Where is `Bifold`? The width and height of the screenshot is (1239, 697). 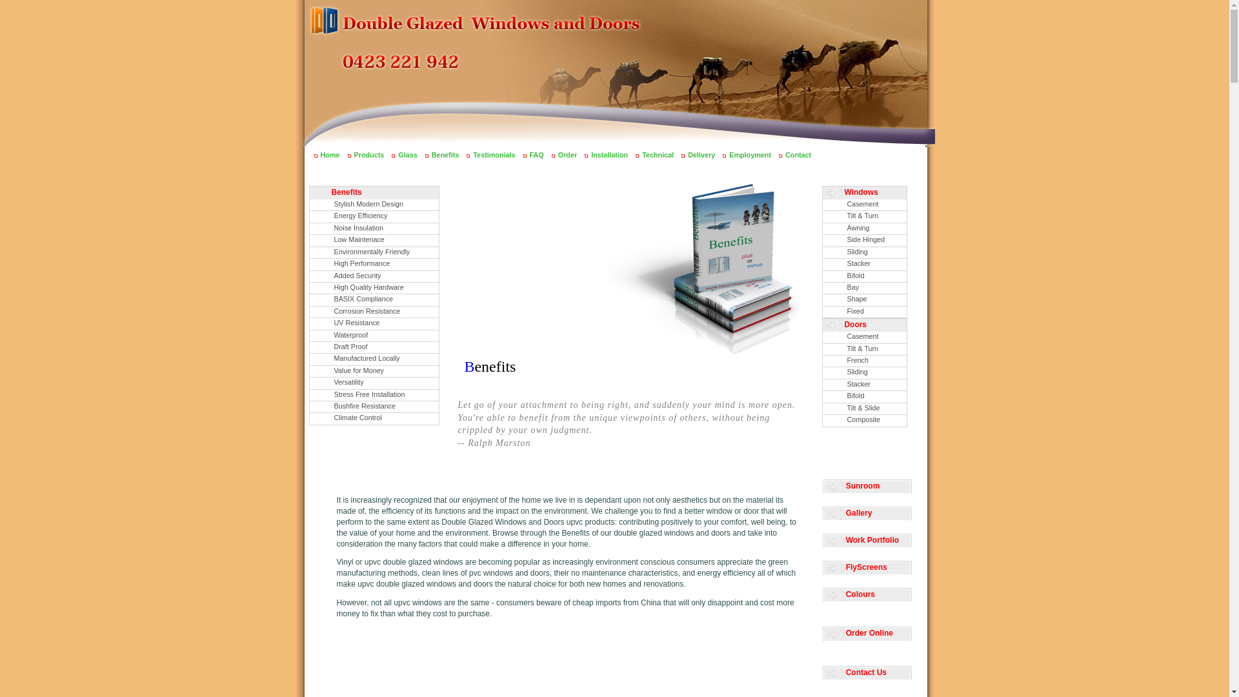 Bifold is located at coordinates (864, 396).